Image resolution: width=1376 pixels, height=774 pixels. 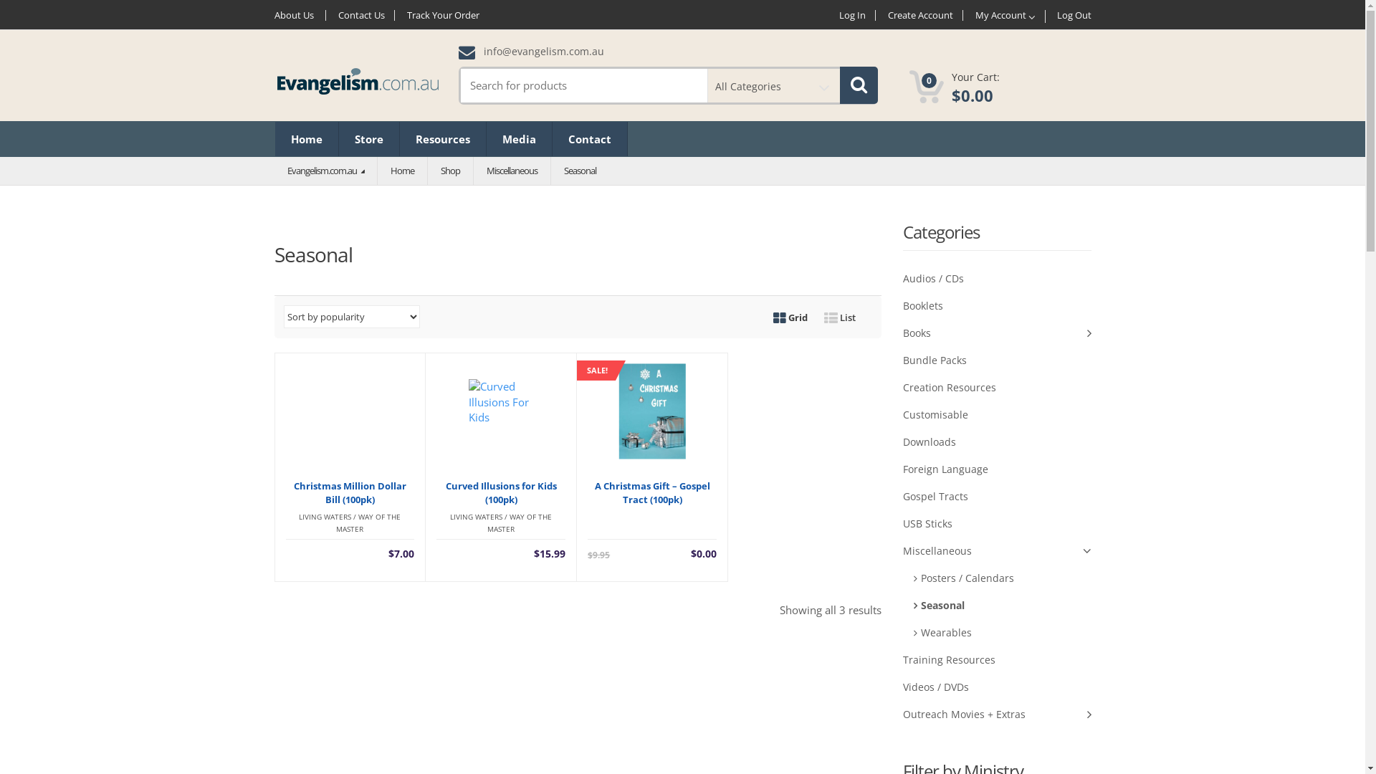 What do you see at coordinates (1003, 606) in the screenshot?
I see `Seasonal` at bounding box center [1003, 606].